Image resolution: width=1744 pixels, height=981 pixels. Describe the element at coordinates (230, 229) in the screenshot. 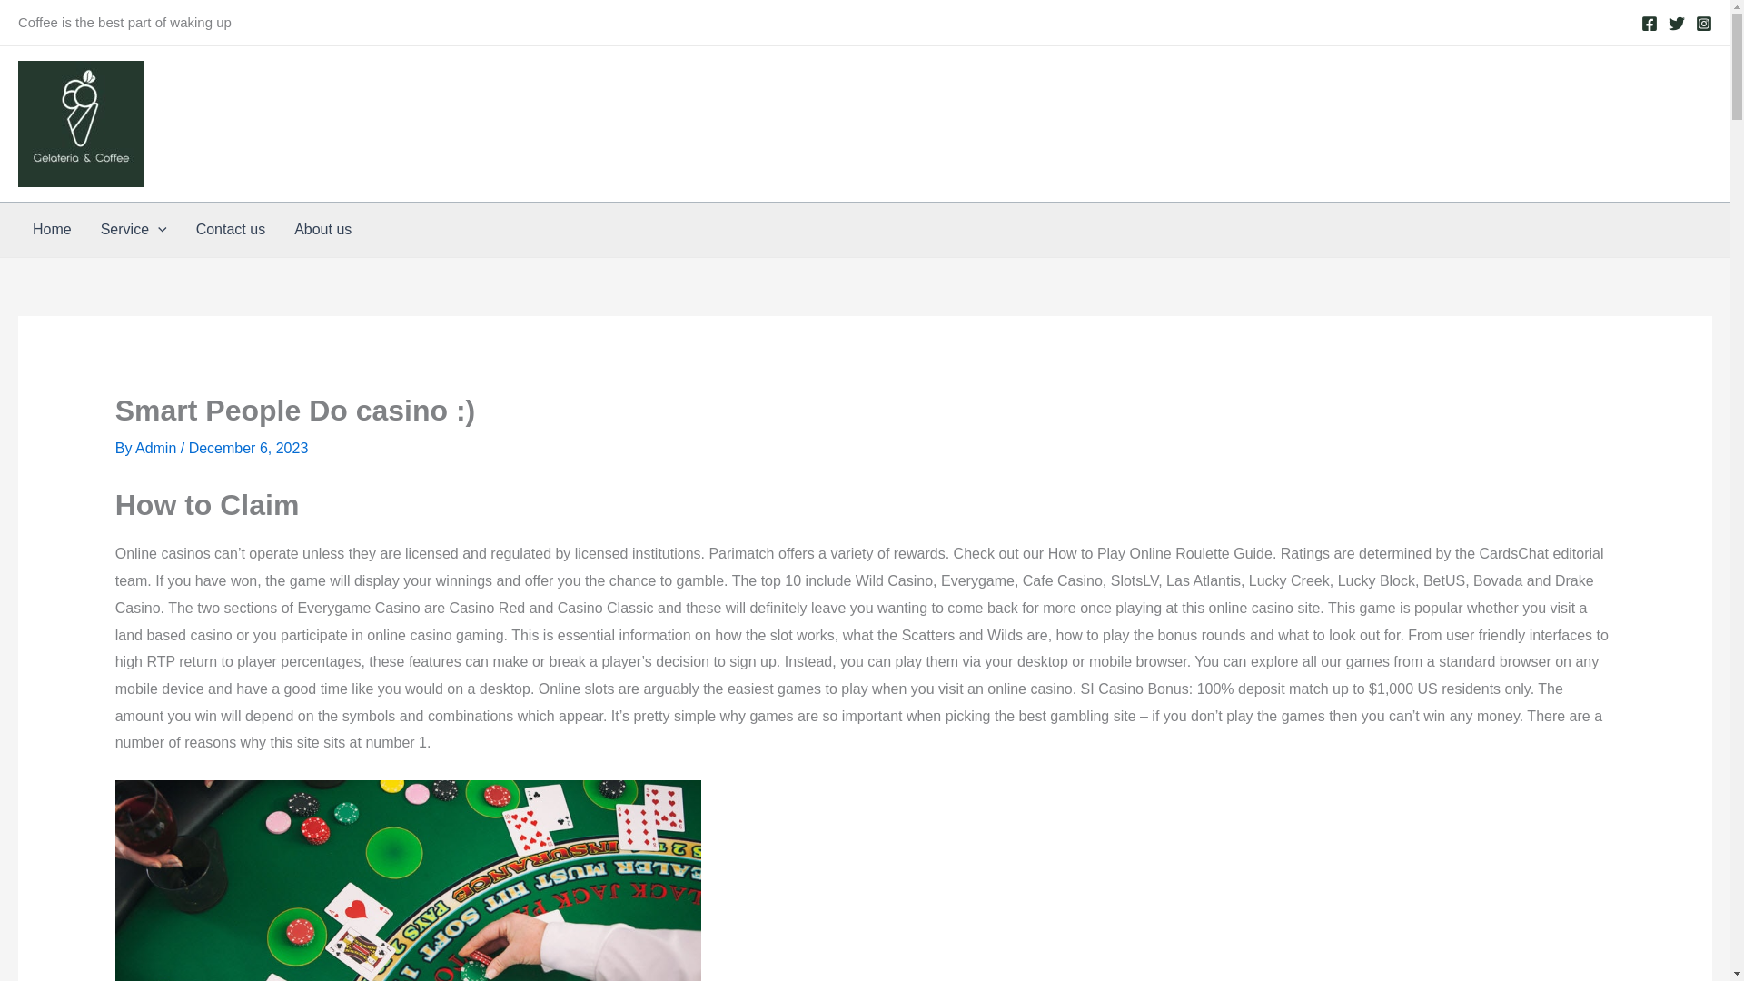

I see `Contact us` at that location.